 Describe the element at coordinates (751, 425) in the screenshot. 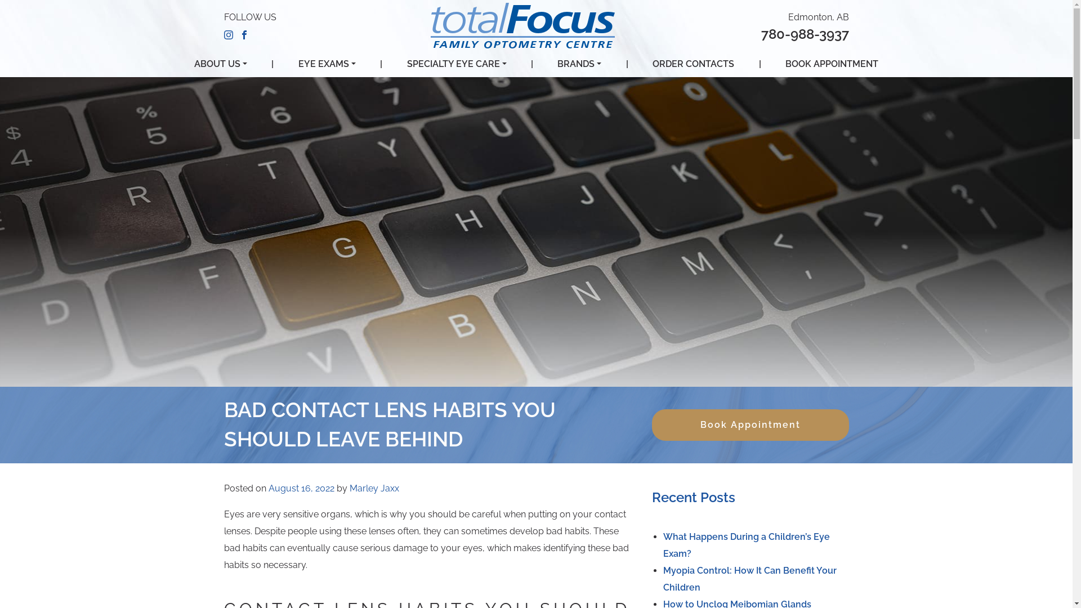

I see `Book Appointment` at that location.